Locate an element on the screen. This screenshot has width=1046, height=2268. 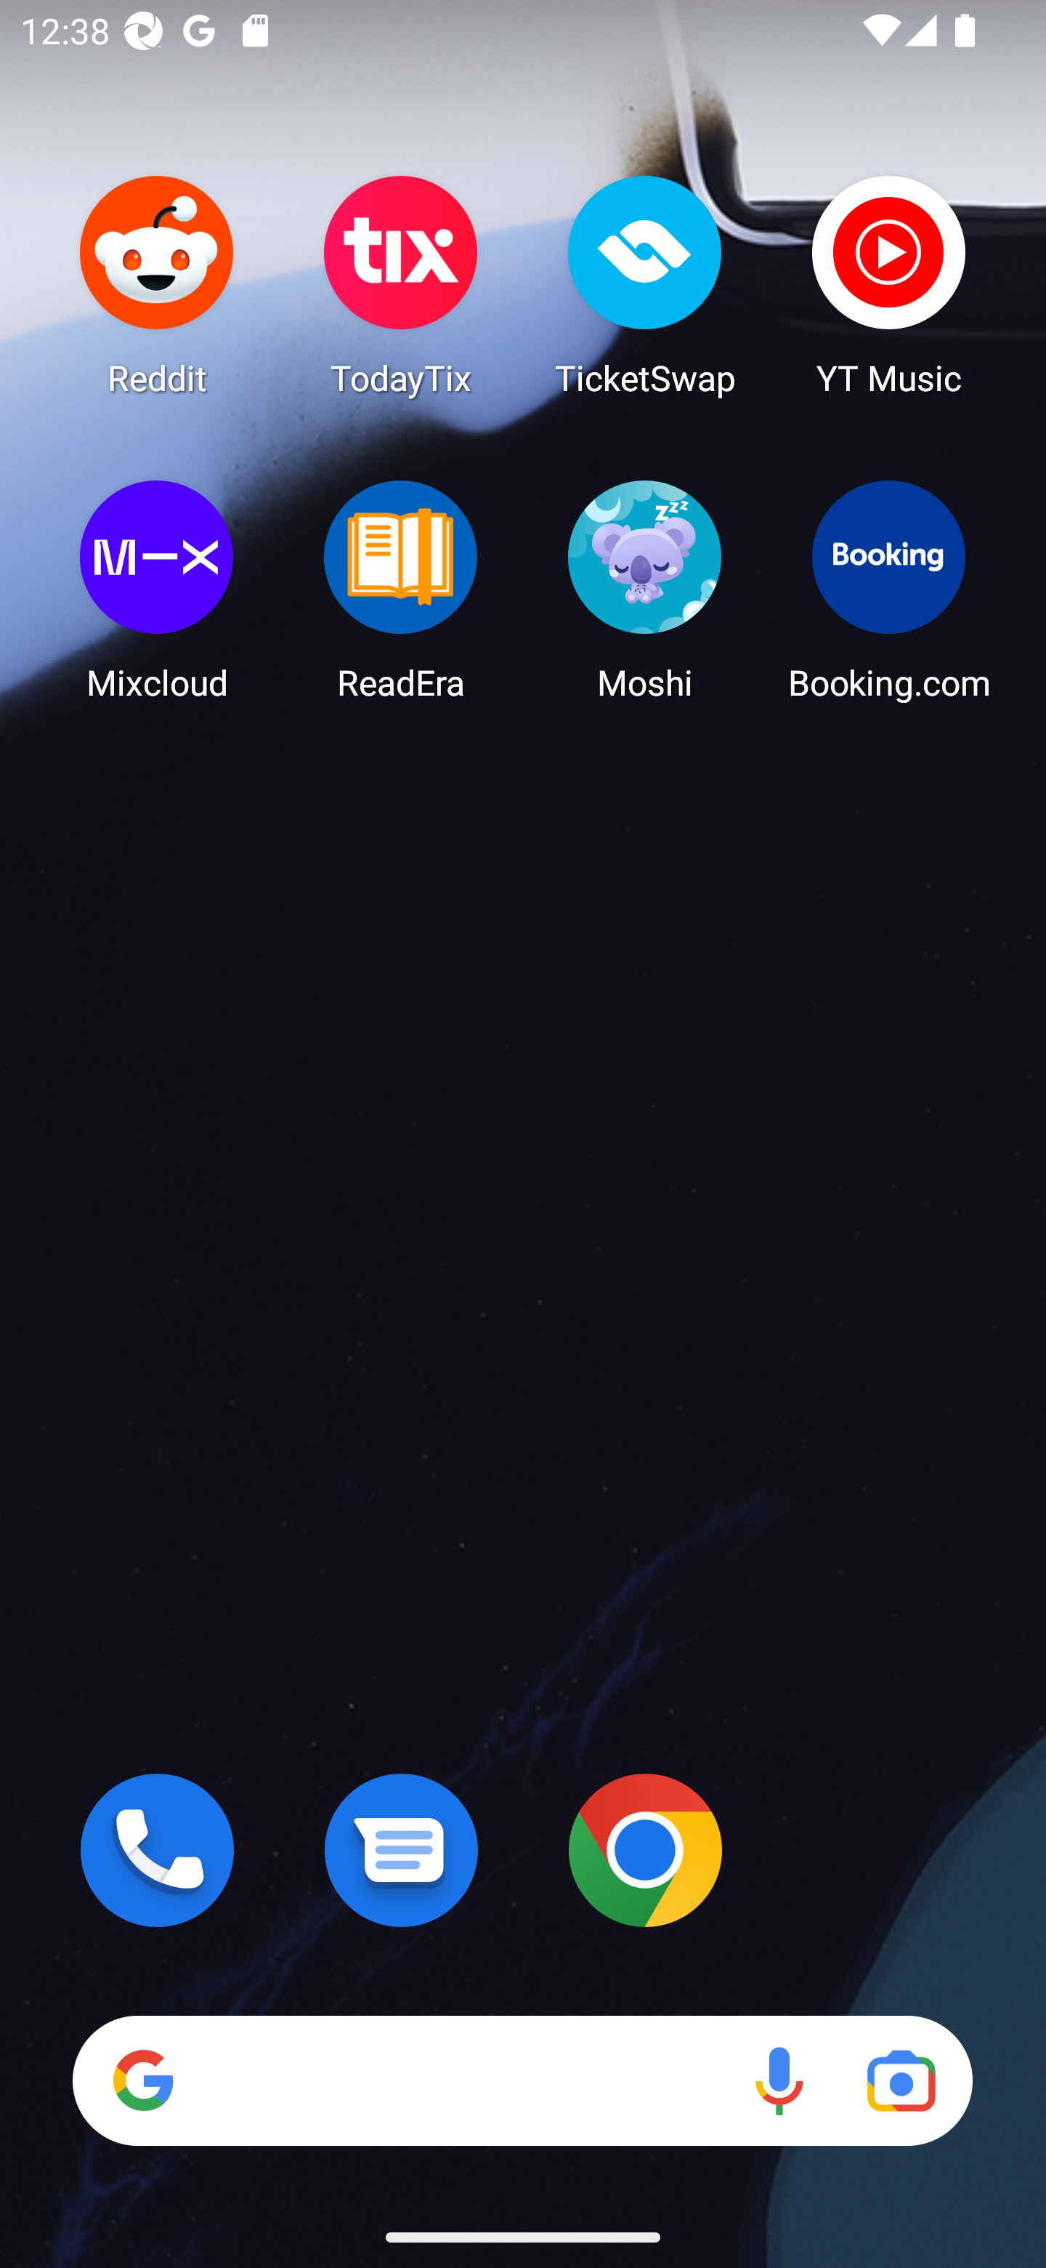
TodayTix is located at coordinates (401, 285).